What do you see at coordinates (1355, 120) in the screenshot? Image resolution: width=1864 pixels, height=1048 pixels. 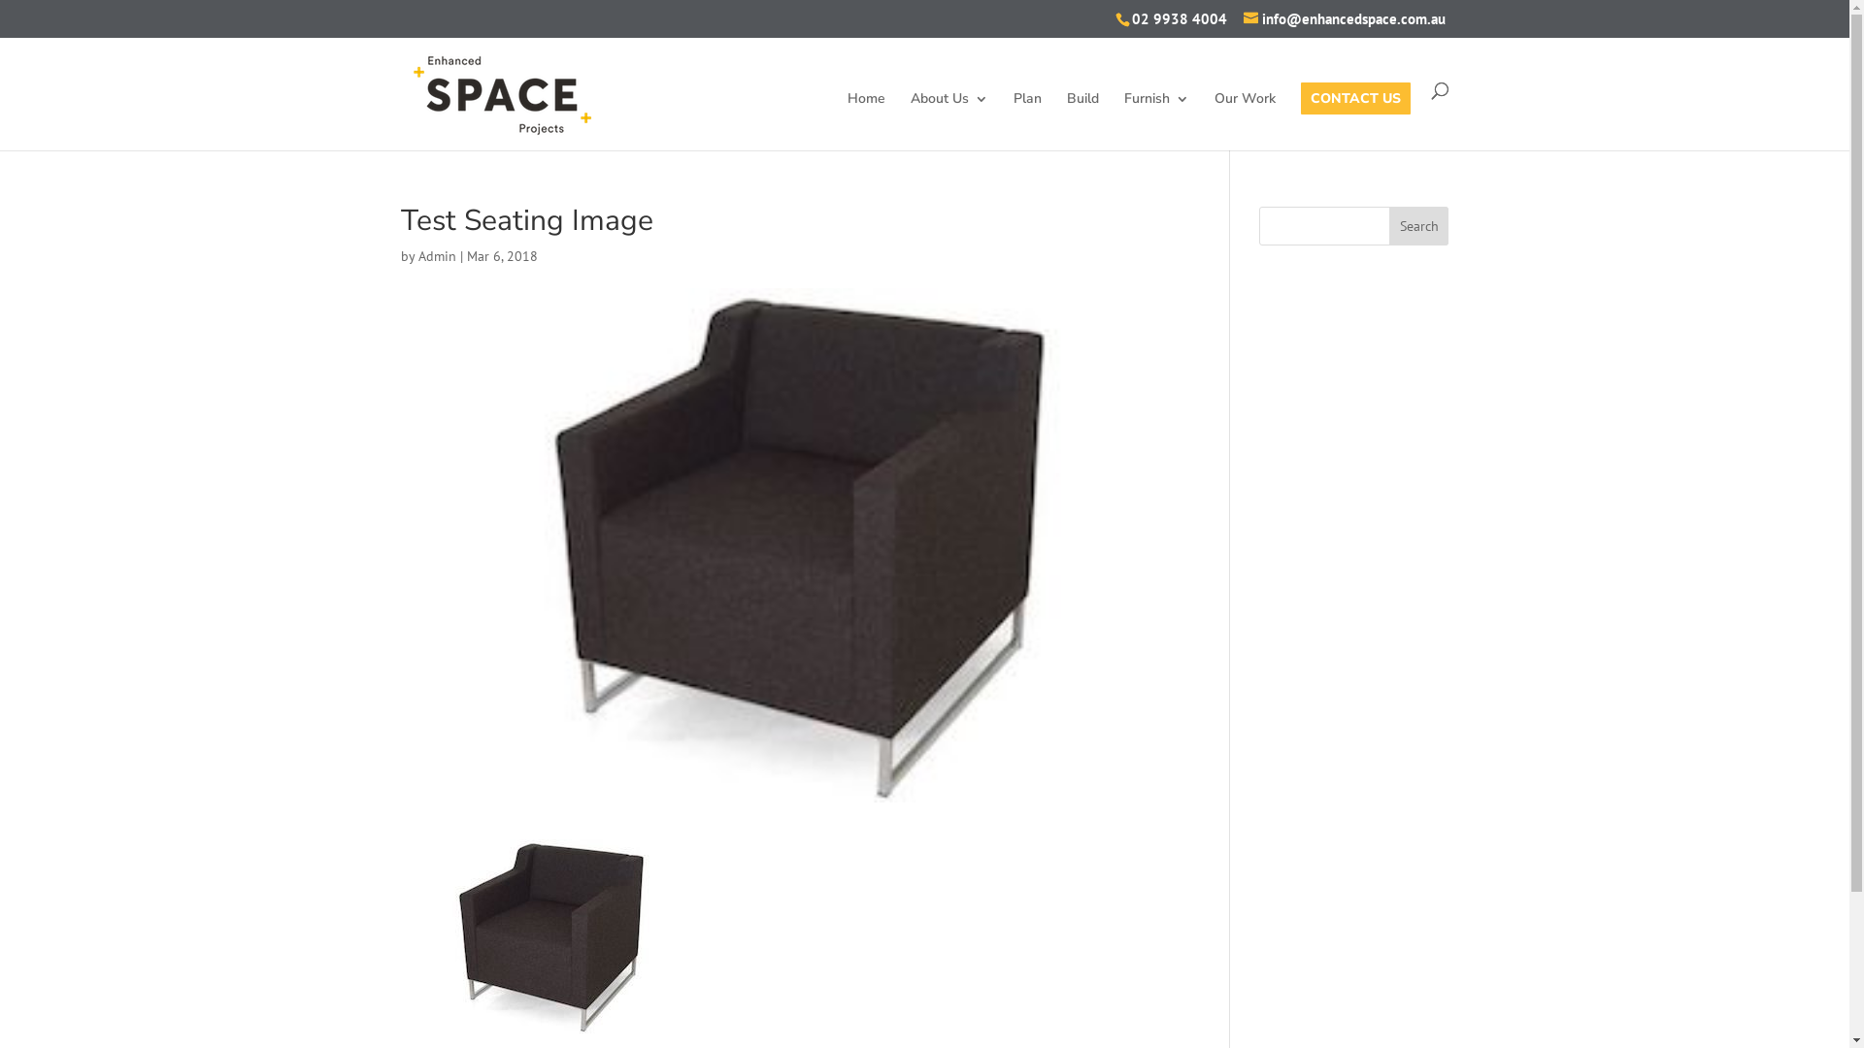 I see `CONTACT US` at bounding box center [1355, 120].